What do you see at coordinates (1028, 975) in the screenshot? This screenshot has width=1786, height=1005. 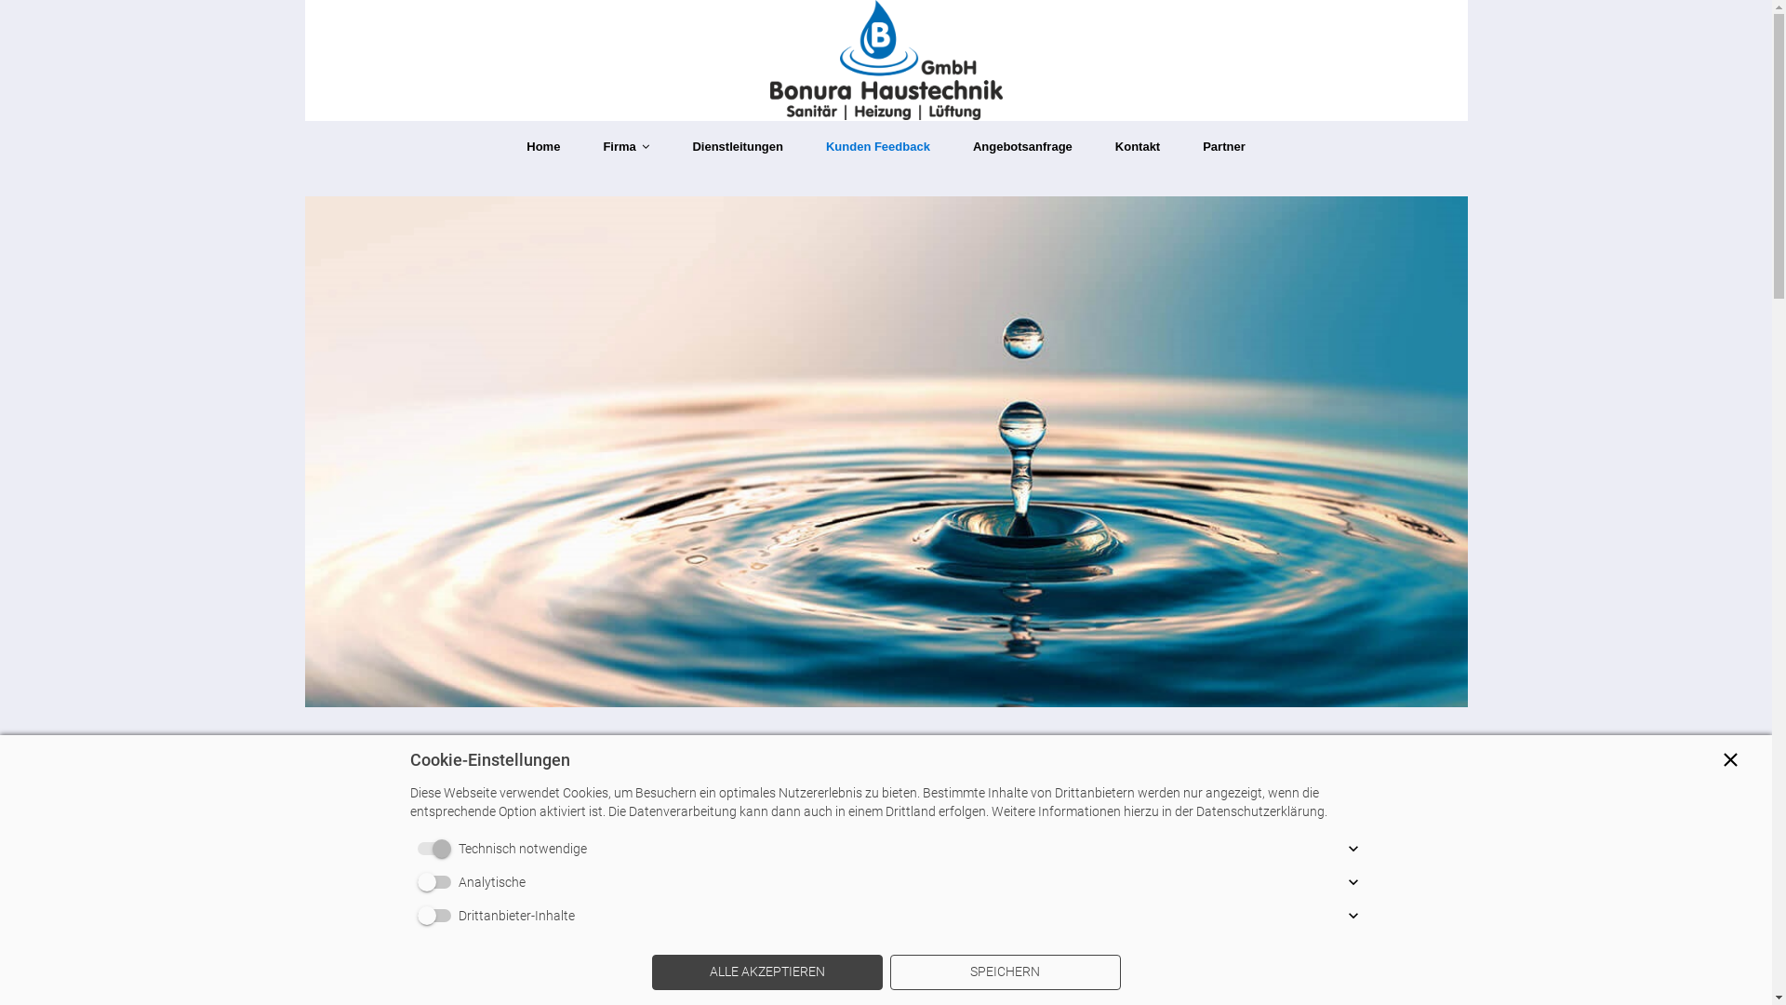 I see `Google Rezensionen` at bounding box center [1028, 975].